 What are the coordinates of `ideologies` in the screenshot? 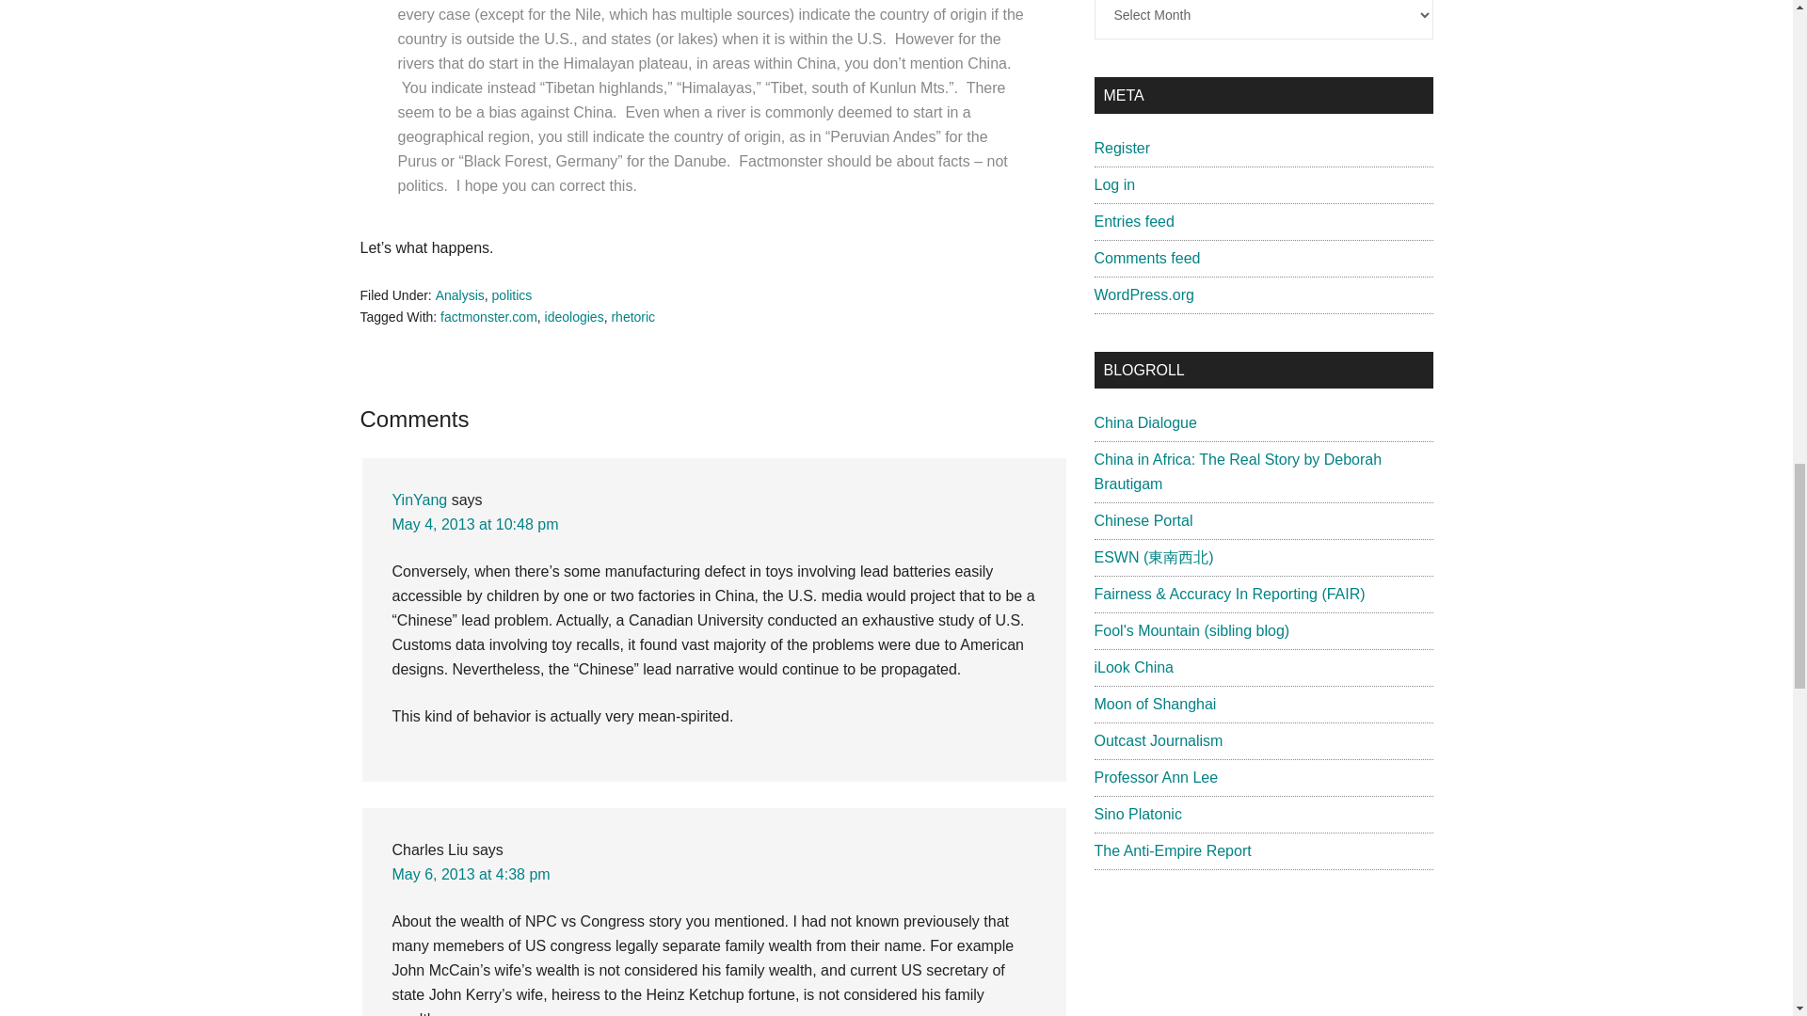 It's located at (574, 316).